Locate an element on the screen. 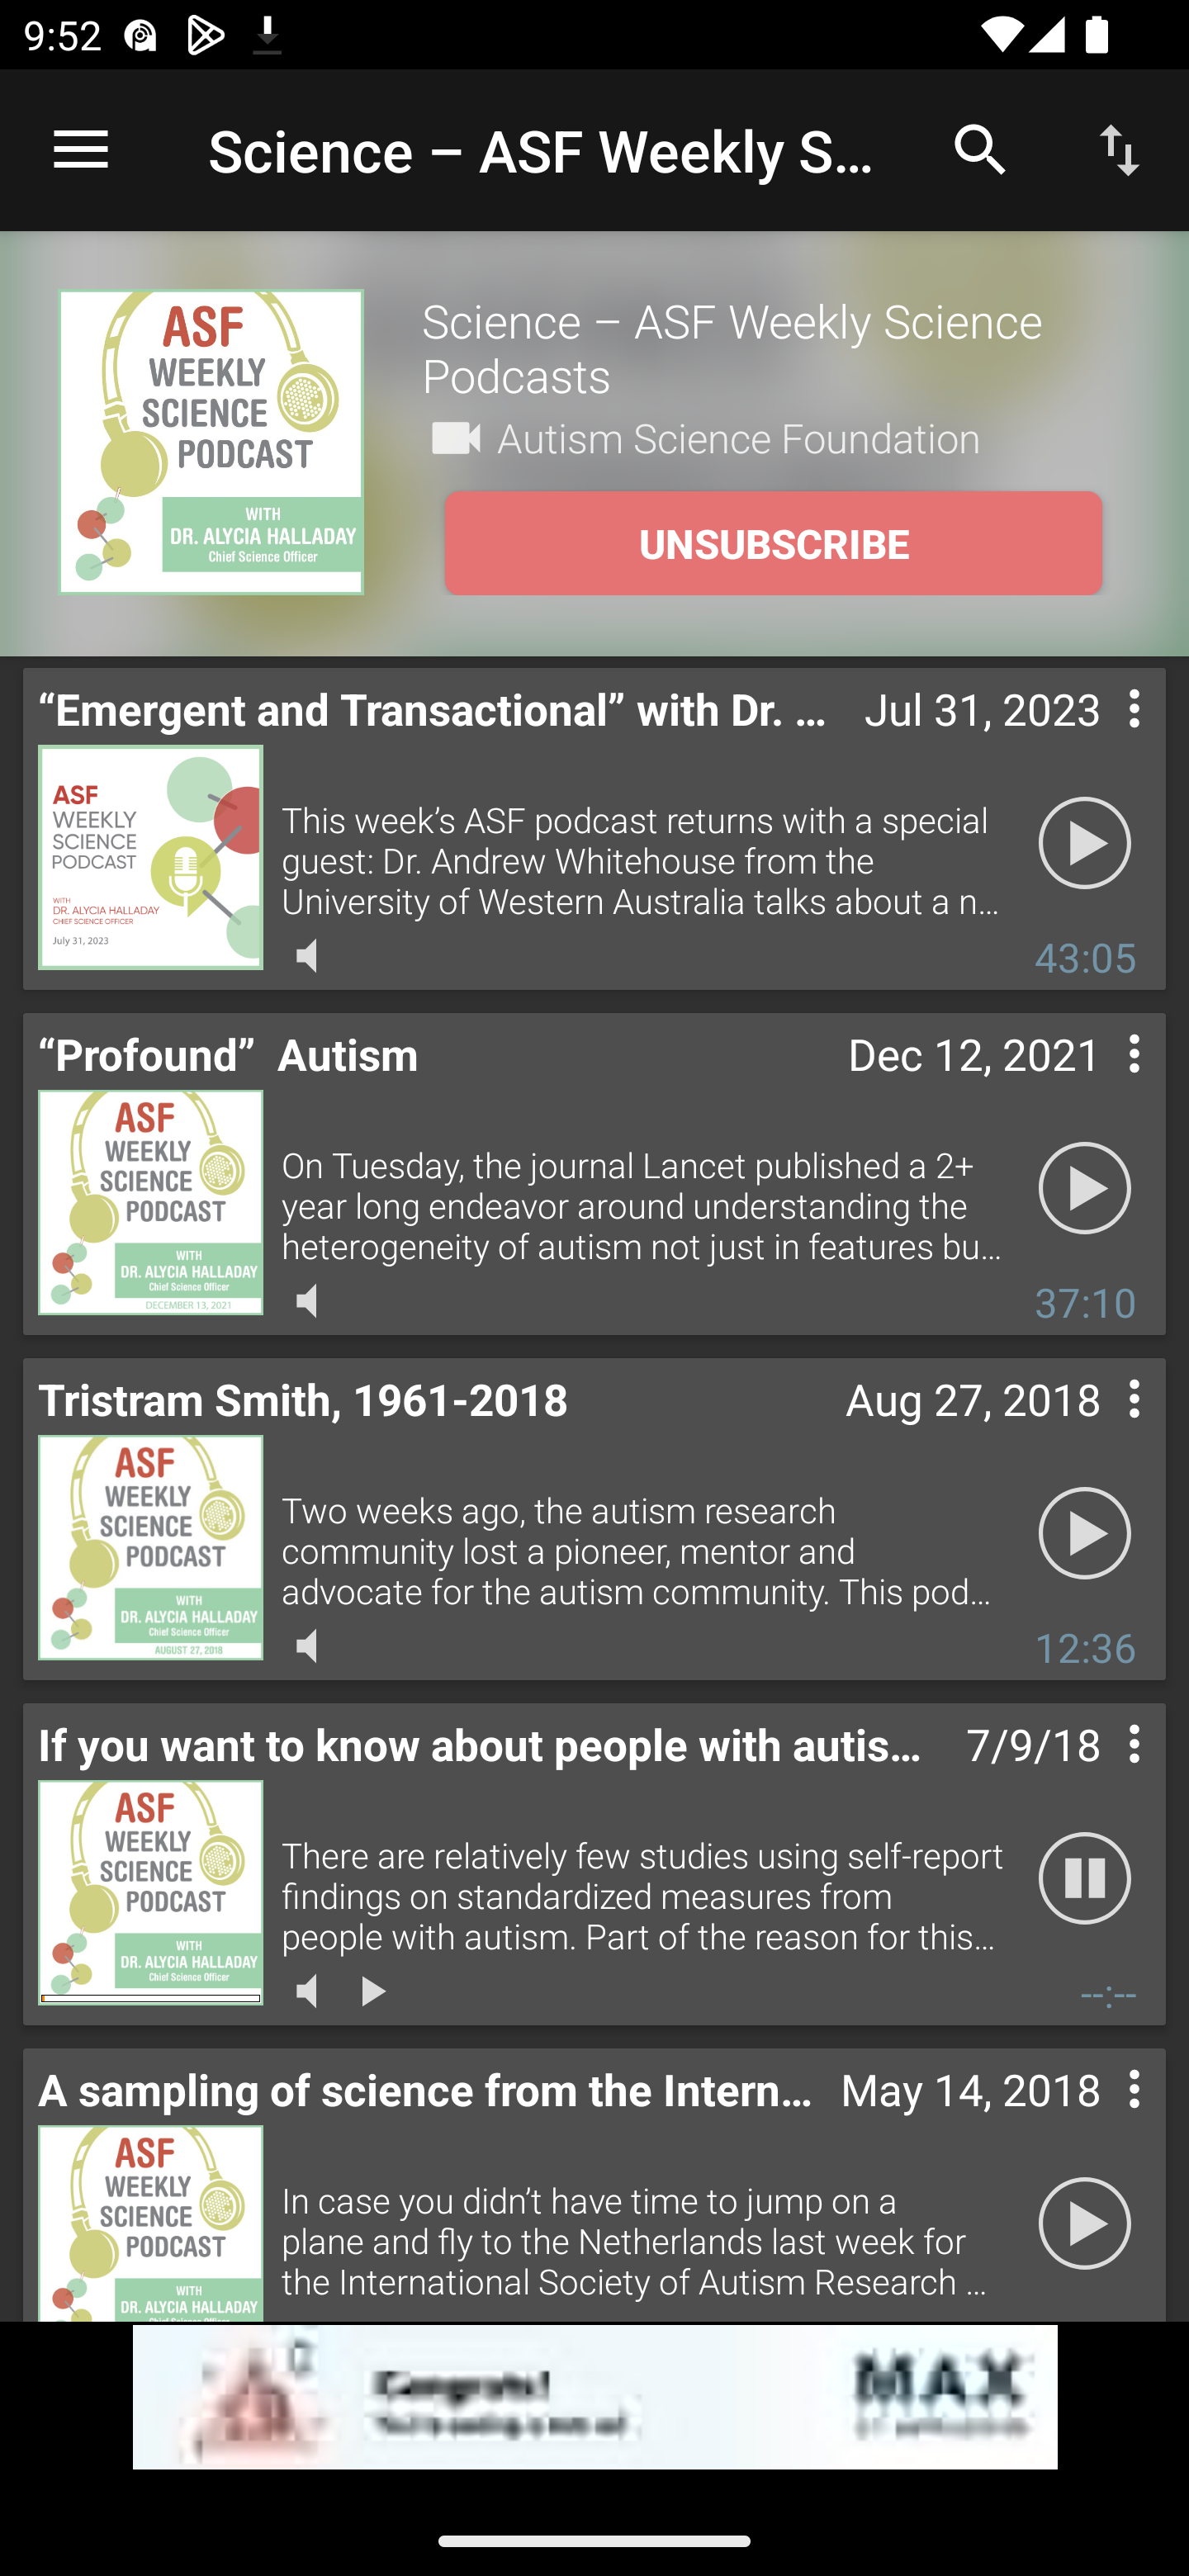  Contextual menu is located at coordinates (1098, 1430).